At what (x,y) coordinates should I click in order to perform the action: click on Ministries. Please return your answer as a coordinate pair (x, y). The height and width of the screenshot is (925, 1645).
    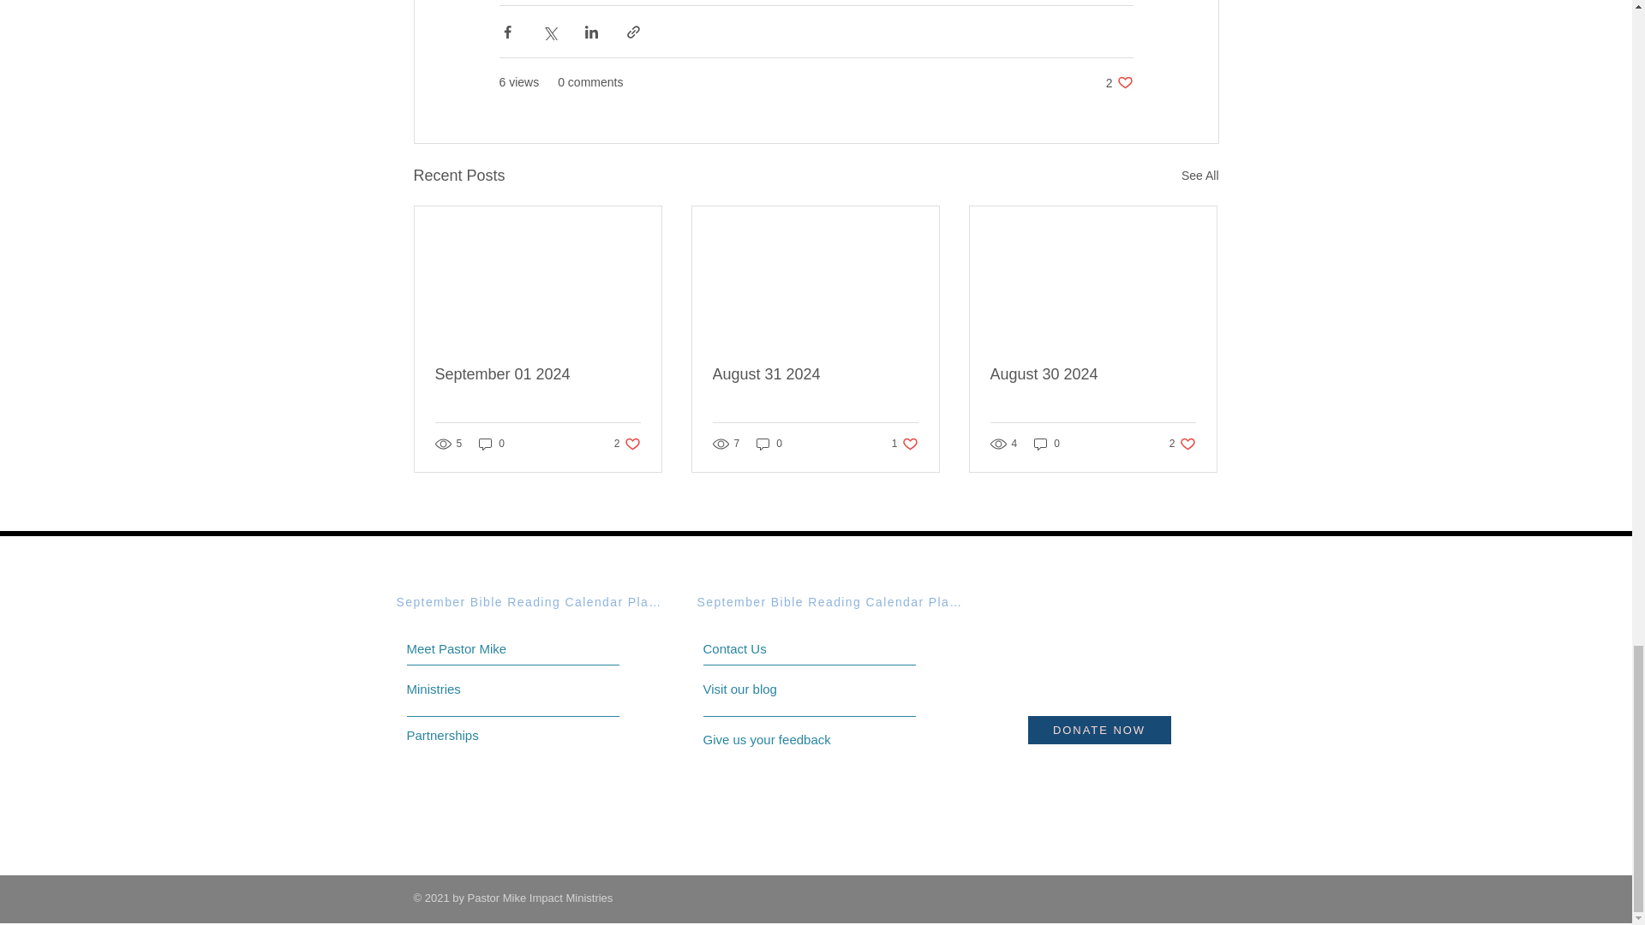
    Looking at the image, I should click on (815, 374).